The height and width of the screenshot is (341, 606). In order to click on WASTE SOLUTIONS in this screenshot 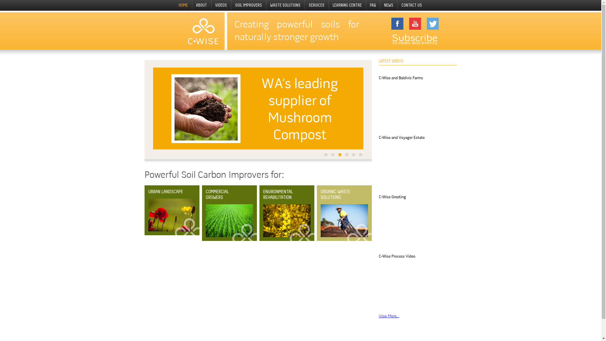, I will do `click(286, 5)`.